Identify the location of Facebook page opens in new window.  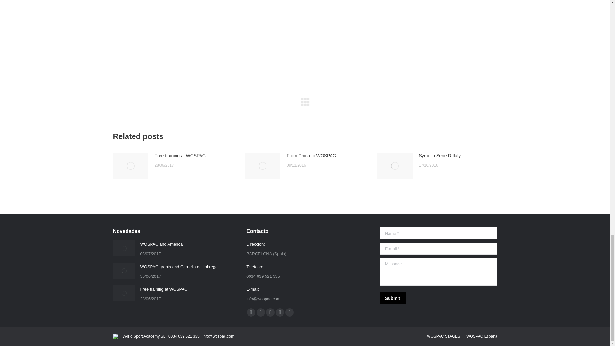
(251, 312).